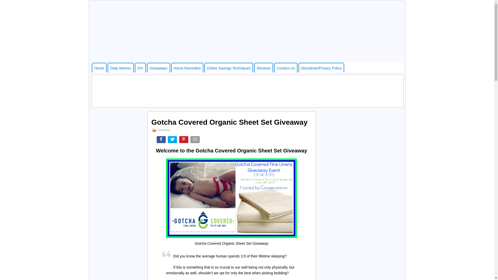 The image size is (498, 280). Describe the element at coordinates (162, 141) in the screenshot. I see `Share on Facebook` at that location.